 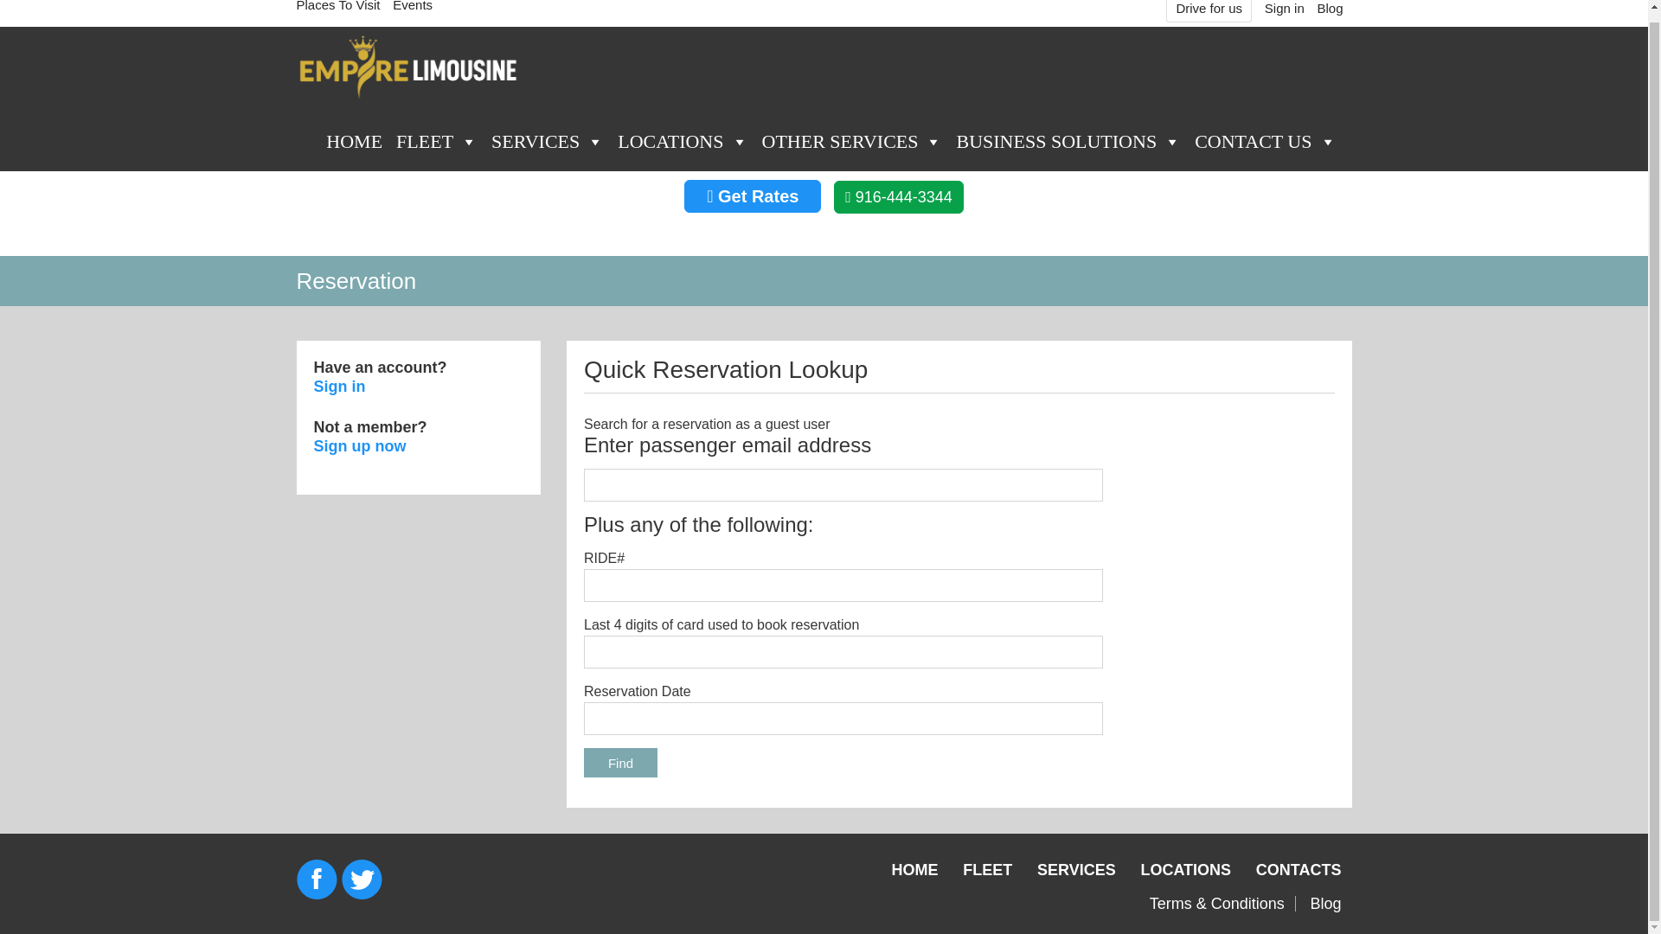 I want to click on Sign in, so click(x=1284, y=9).